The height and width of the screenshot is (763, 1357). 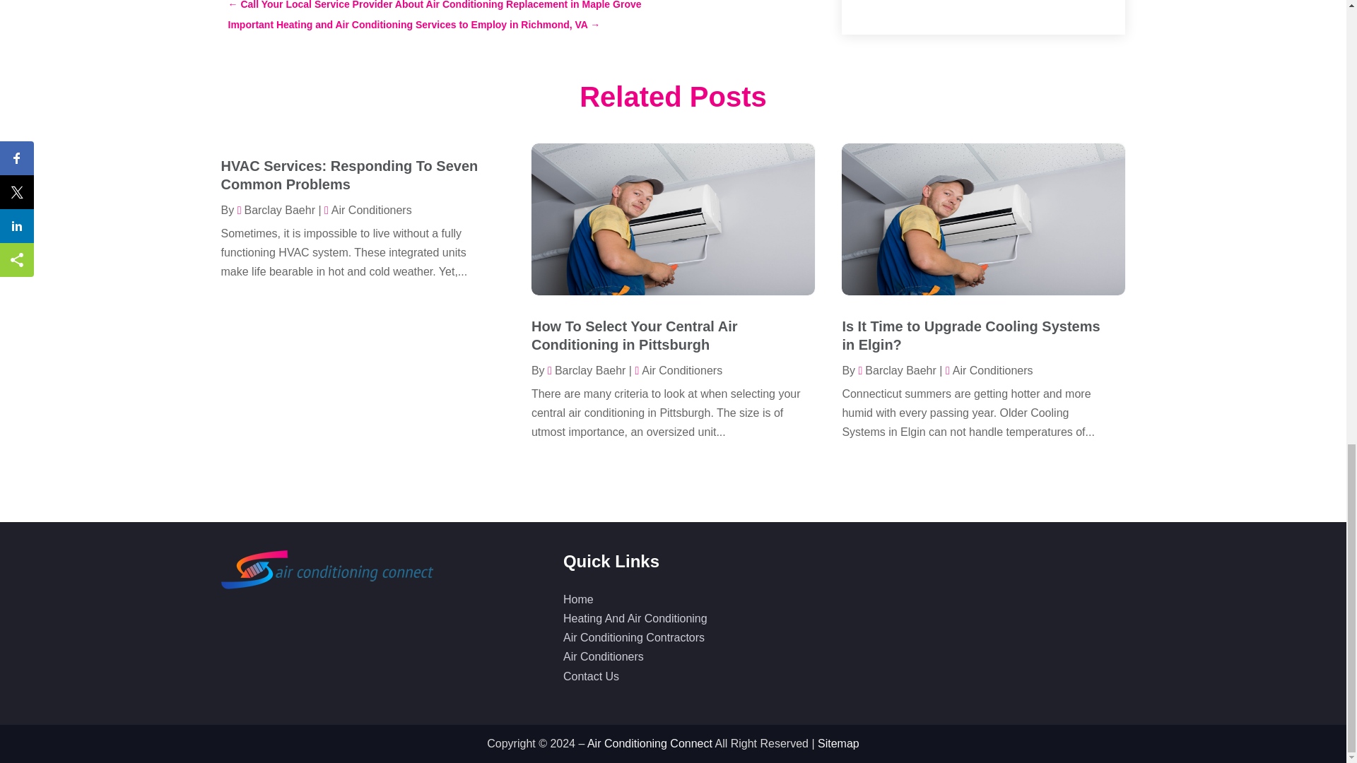 I want to click on Heat Pump Repair, so click(x=920, y=66).